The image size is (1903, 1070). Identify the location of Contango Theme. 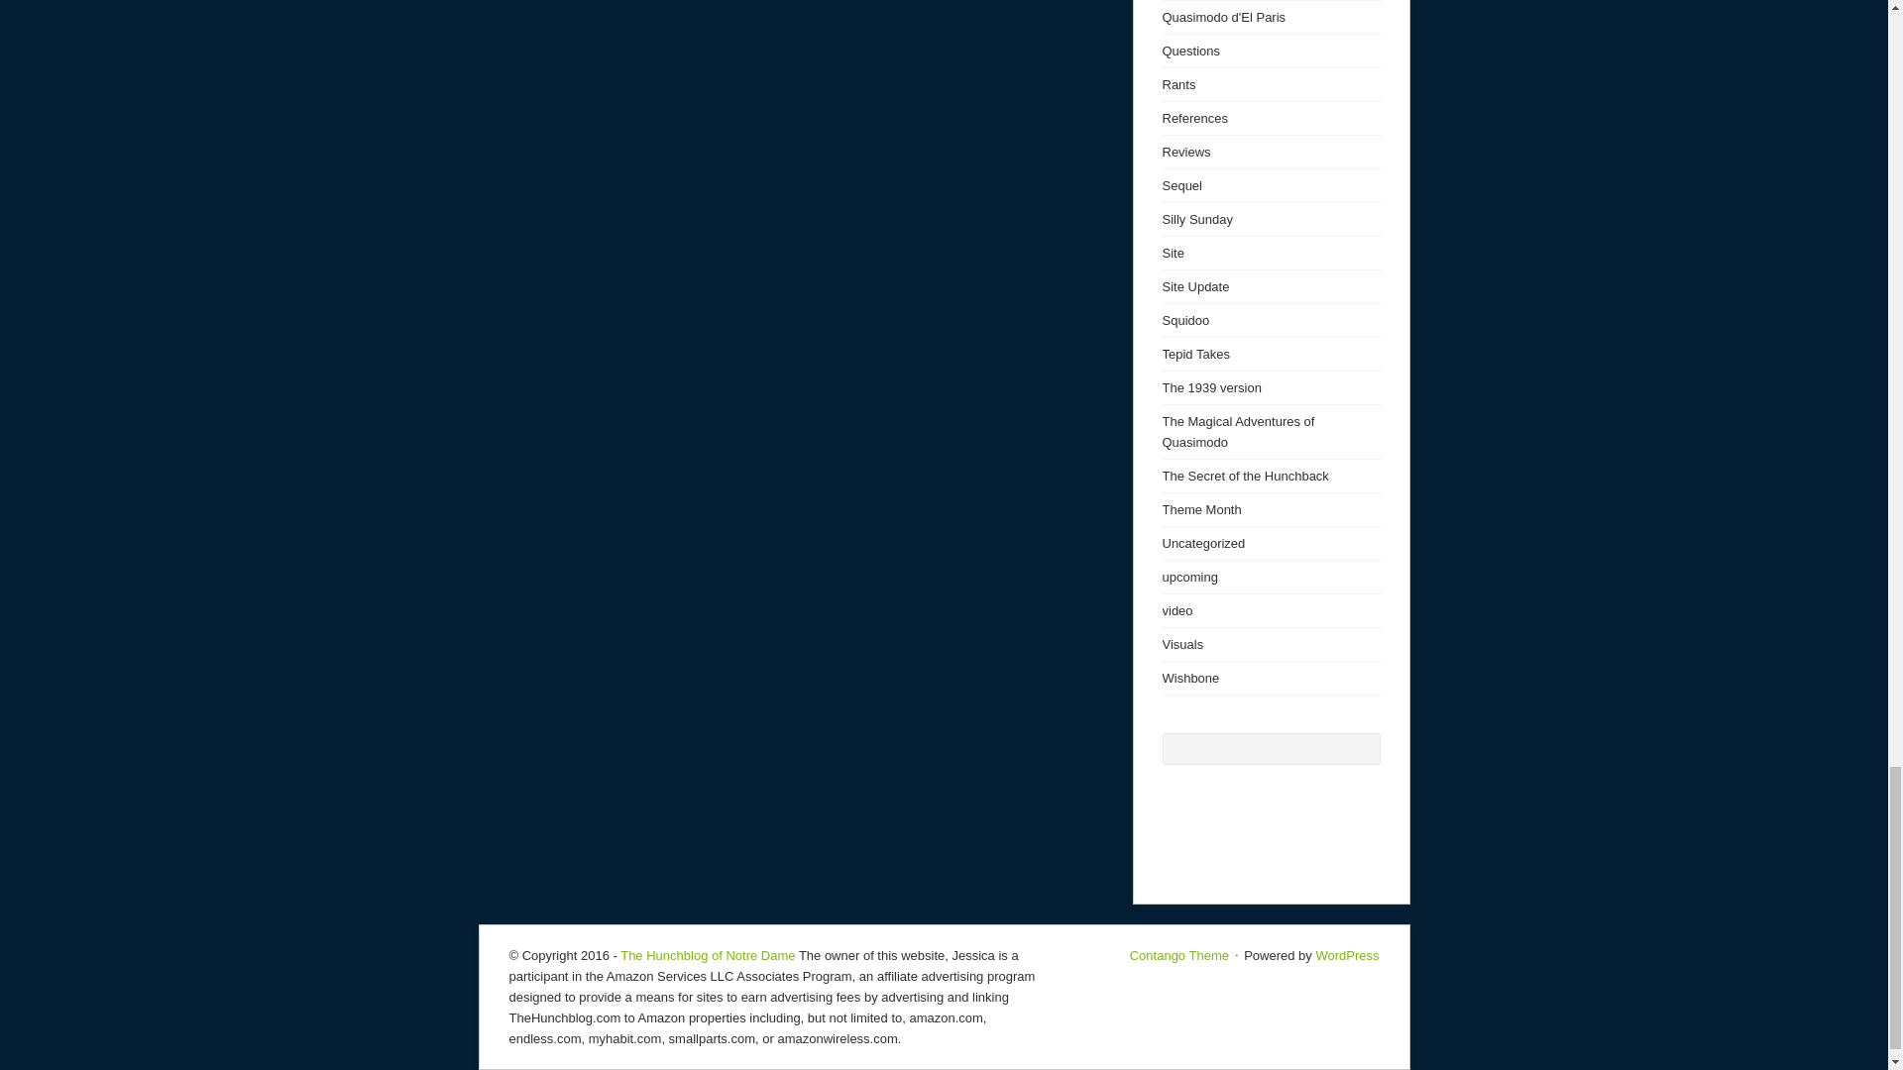
(1179, 955).